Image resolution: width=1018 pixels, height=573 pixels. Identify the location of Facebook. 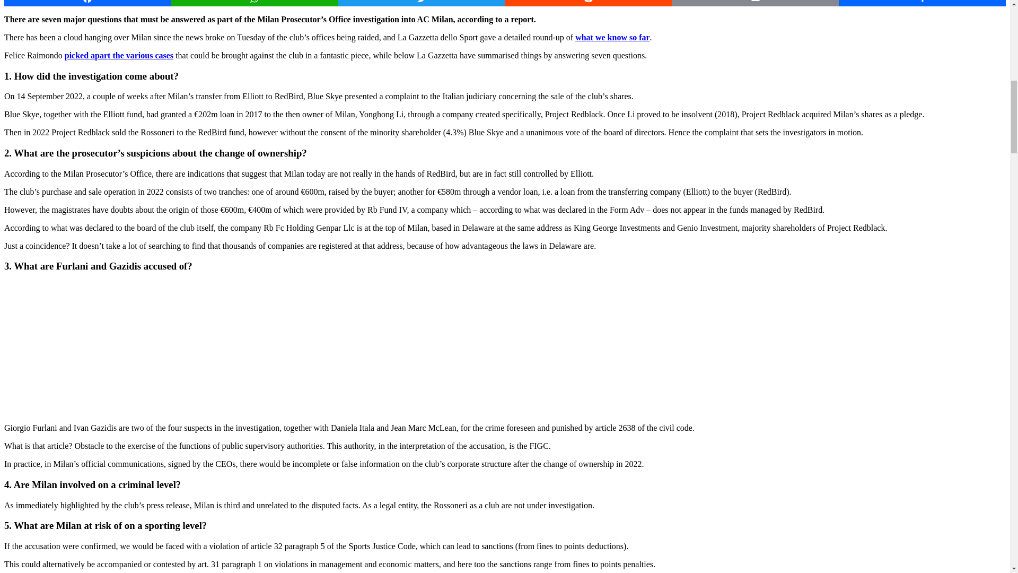
(87, 3).